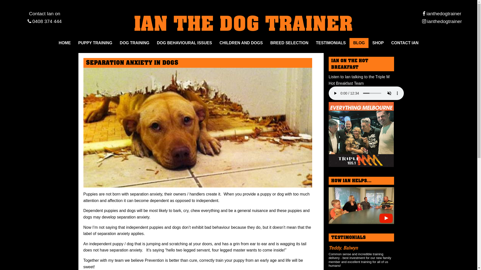 The image size is (481, 270). What do you see at coordinates (45, 21) in the screenshot?
I see `0408 374 444` at bounding box center [45, 21].